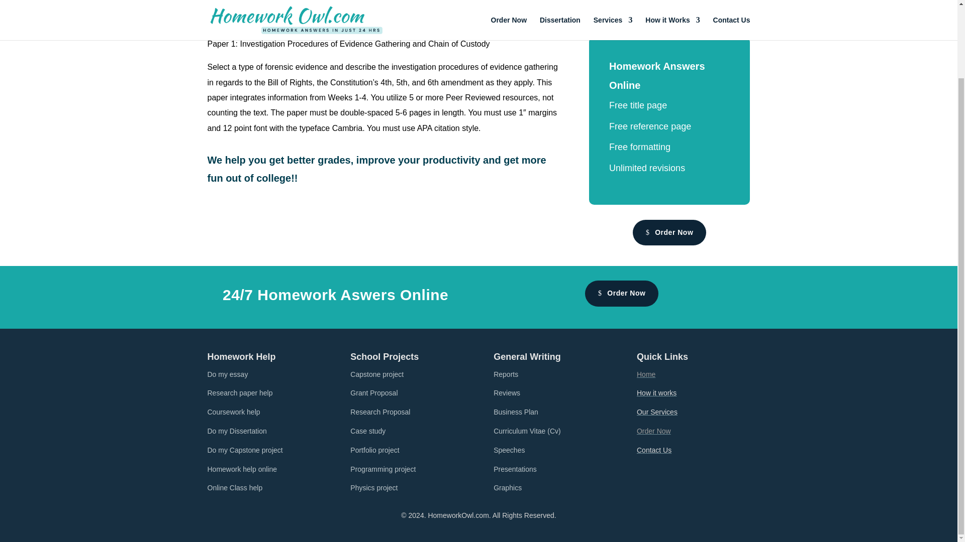  I want to click on Posts by Homework Owl, so click(240, 15).